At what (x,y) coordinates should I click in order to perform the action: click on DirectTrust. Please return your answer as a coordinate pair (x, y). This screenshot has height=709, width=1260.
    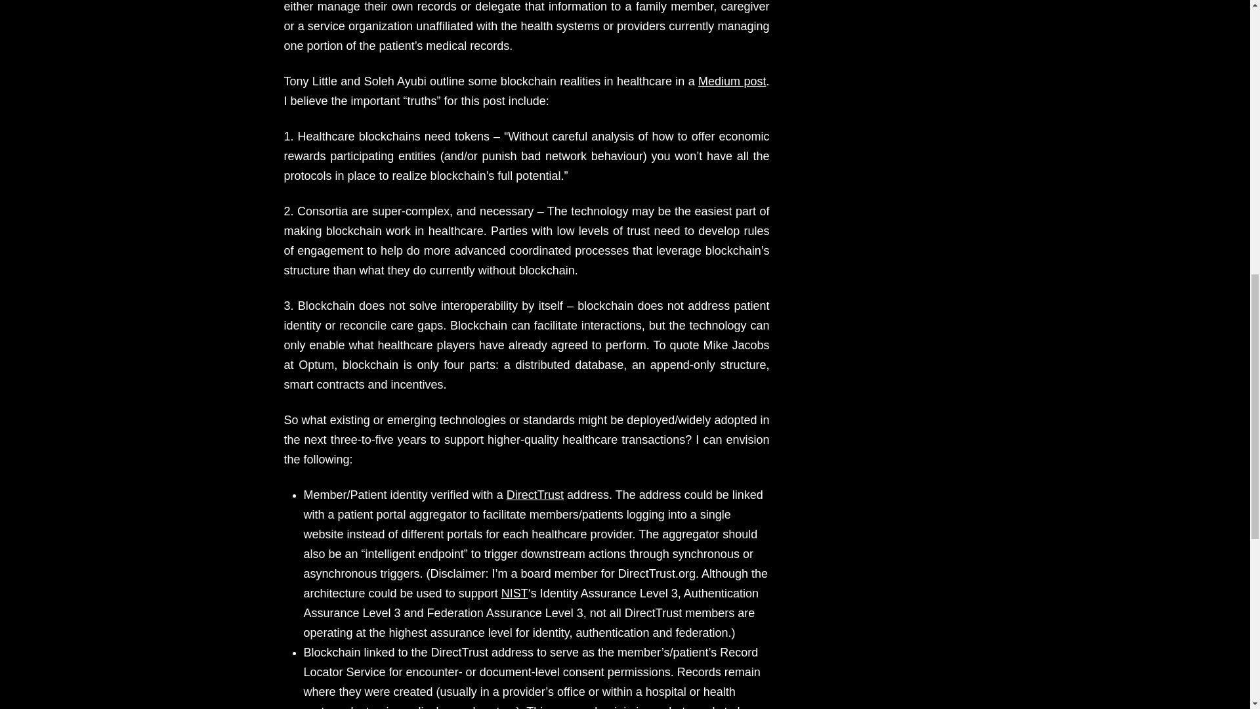
    Looking at the image, I should click on (534, 495).